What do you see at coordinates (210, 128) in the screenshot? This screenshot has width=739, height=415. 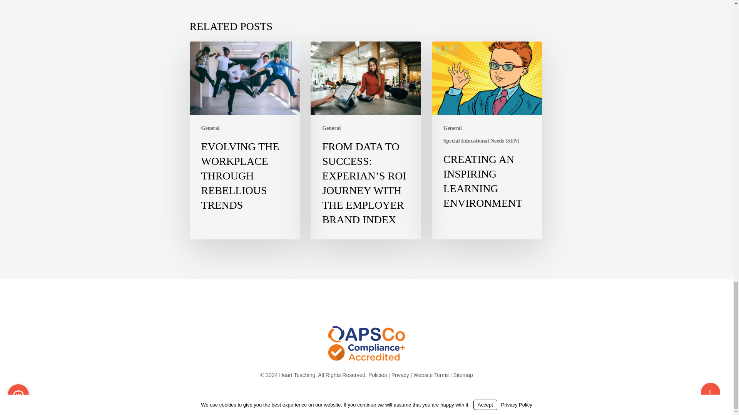 I see `General` at bounding box center [210, 128].